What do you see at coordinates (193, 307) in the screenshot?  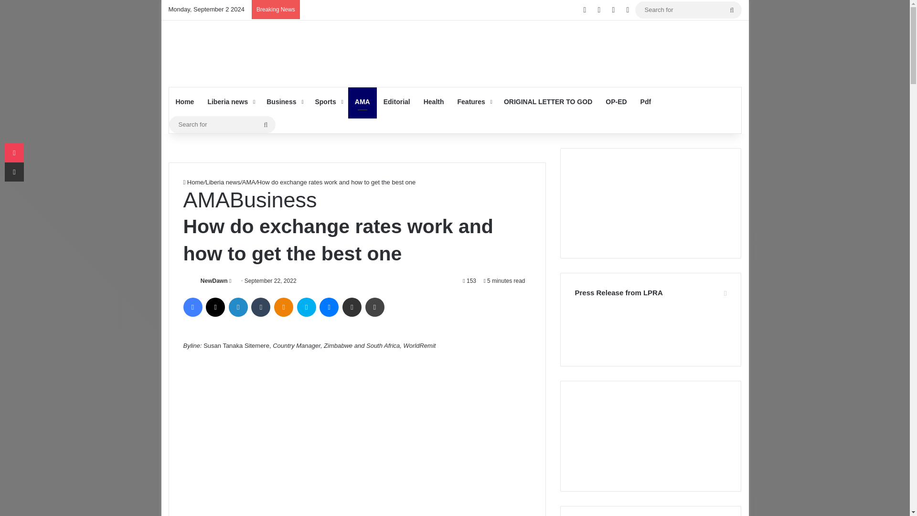 I see `Facebook` at bounding box center [193, 307].